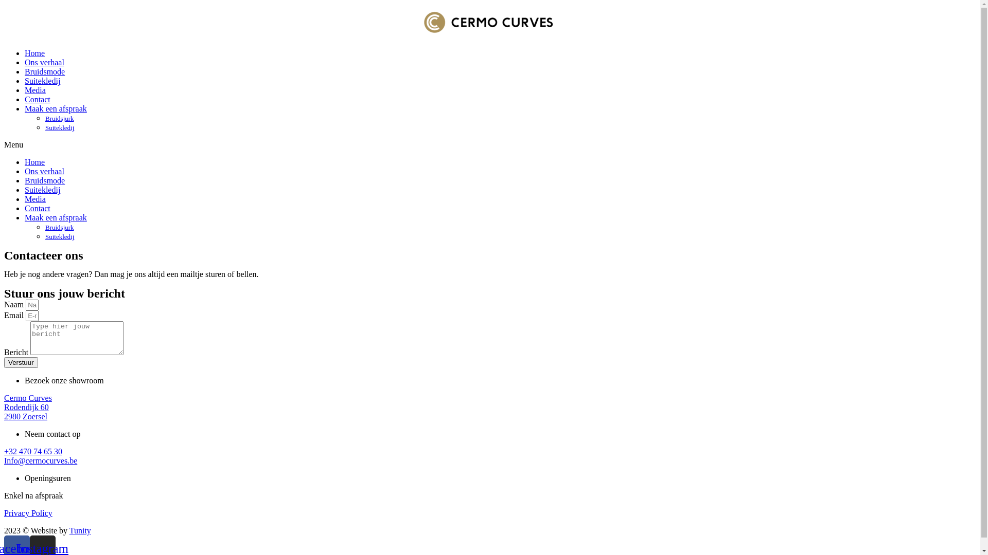 Image resolution: width=988 pixels, height=555 pixels. Describe the element at coordinates (80, 530) in the screenshot. I see `Tunity` at that location.